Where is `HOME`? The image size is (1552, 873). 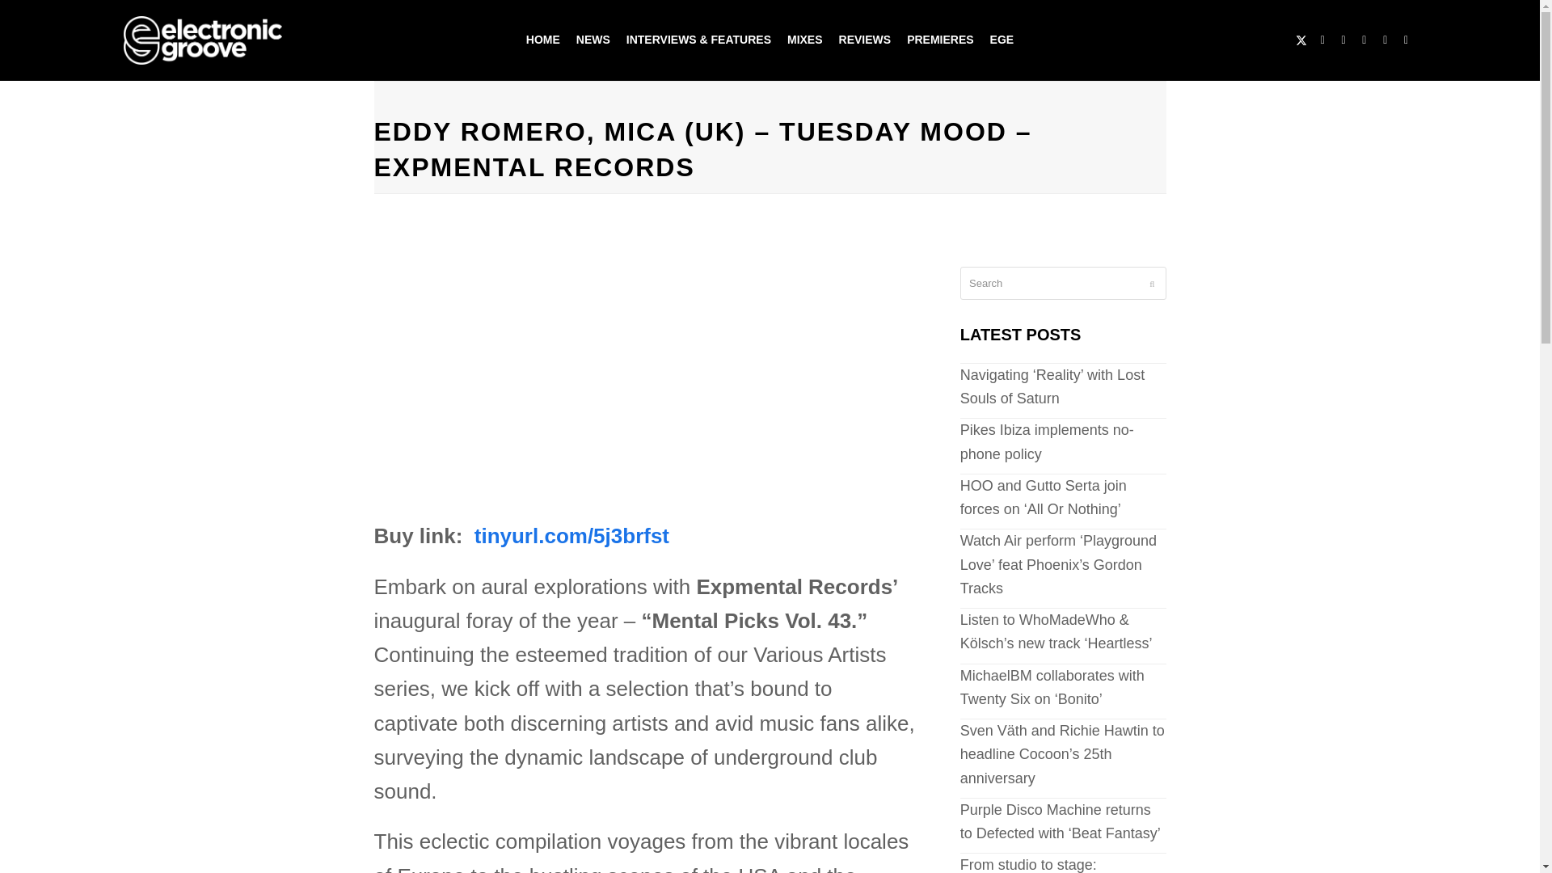 HOME is located at coordinates (543, 40).